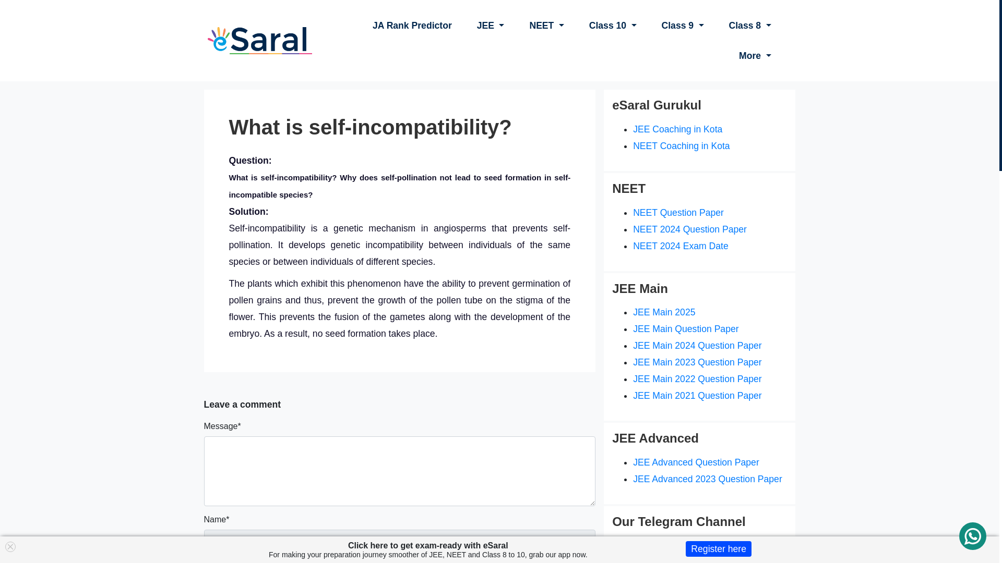 Image resolution: width=1002 pixels, height=563 pixels. What do you see at coordinates (412, 25) in the screenshot?
I see `JA Rank Predictor` at bounding box center [412, 25].